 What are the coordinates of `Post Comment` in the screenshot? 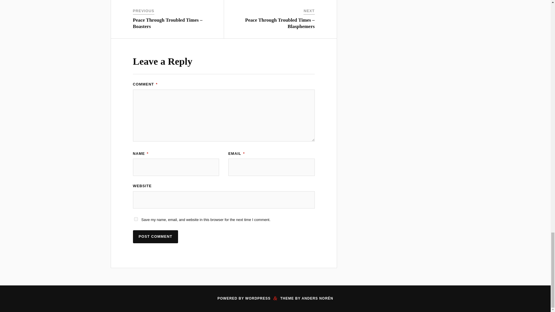 It's located at (156, 237).